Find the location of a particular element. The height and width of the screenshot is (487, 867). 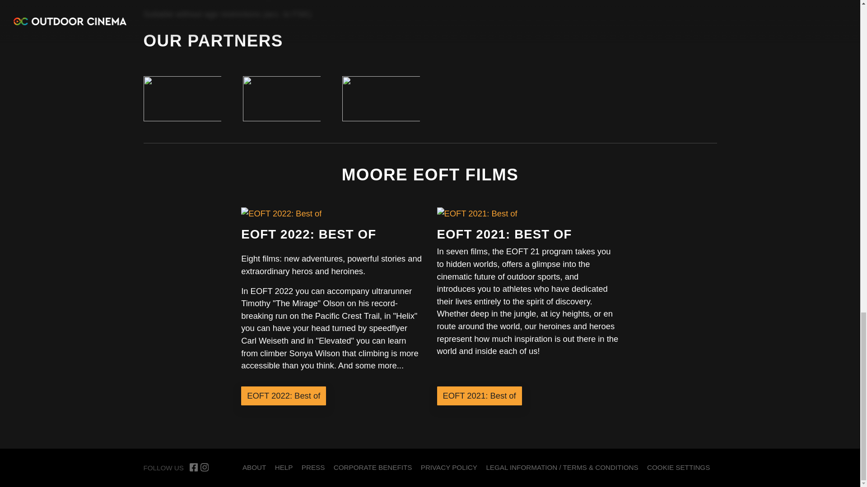

Go to Privacy Policy is located at coordinates (449, 468).